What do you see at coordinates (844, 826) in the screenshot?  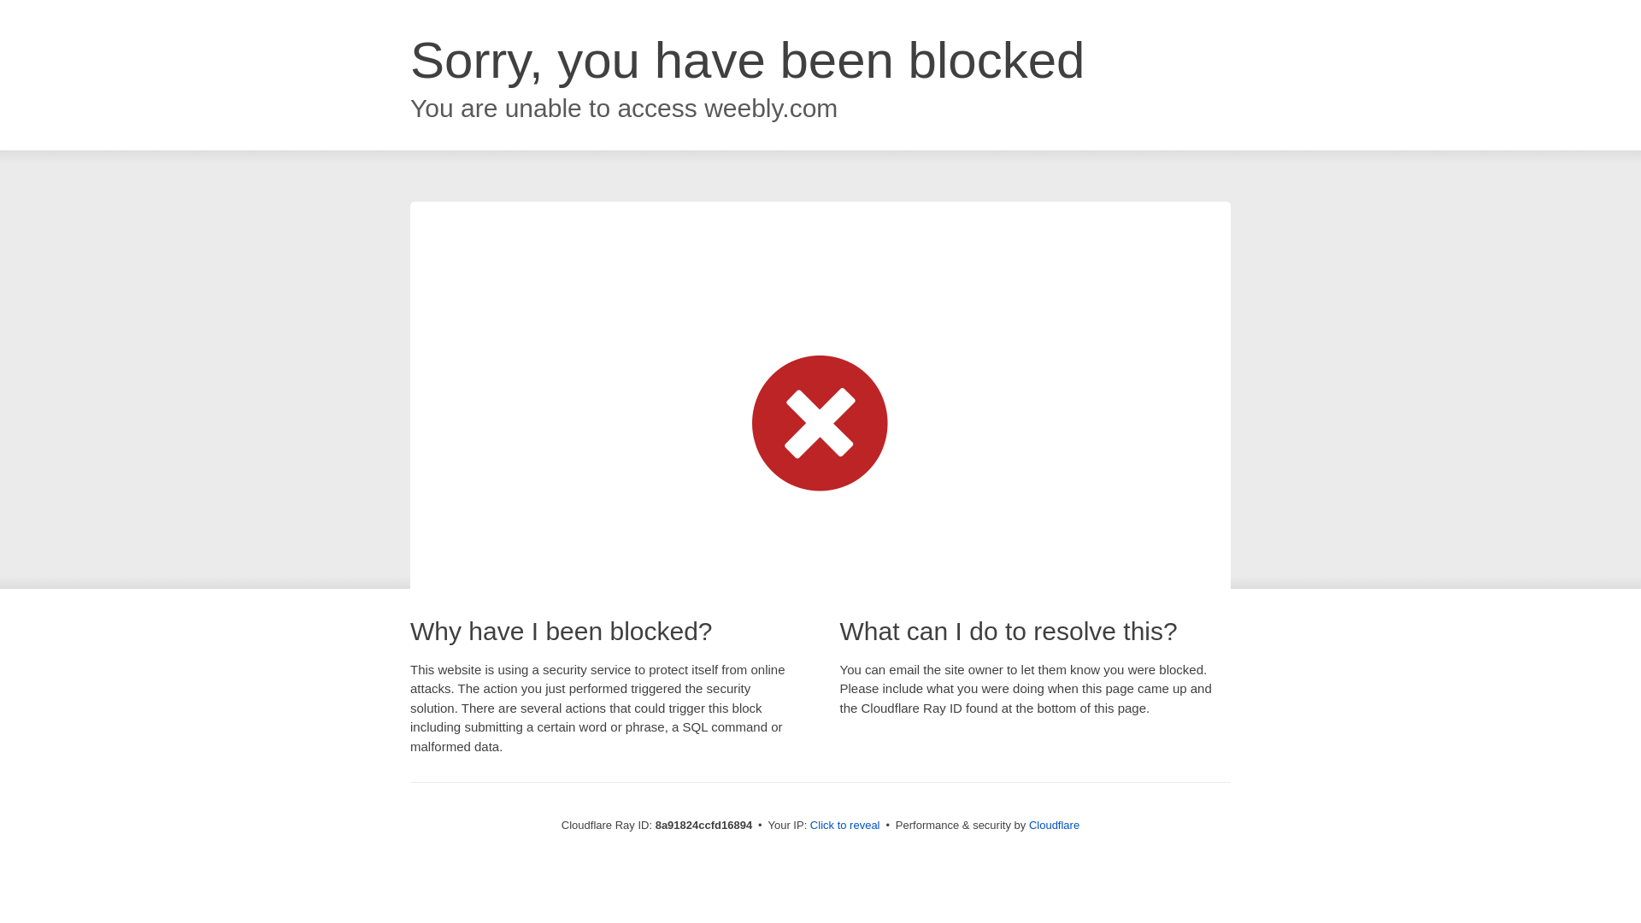 I see `Click to reveal` at bounding box center [844, 826].